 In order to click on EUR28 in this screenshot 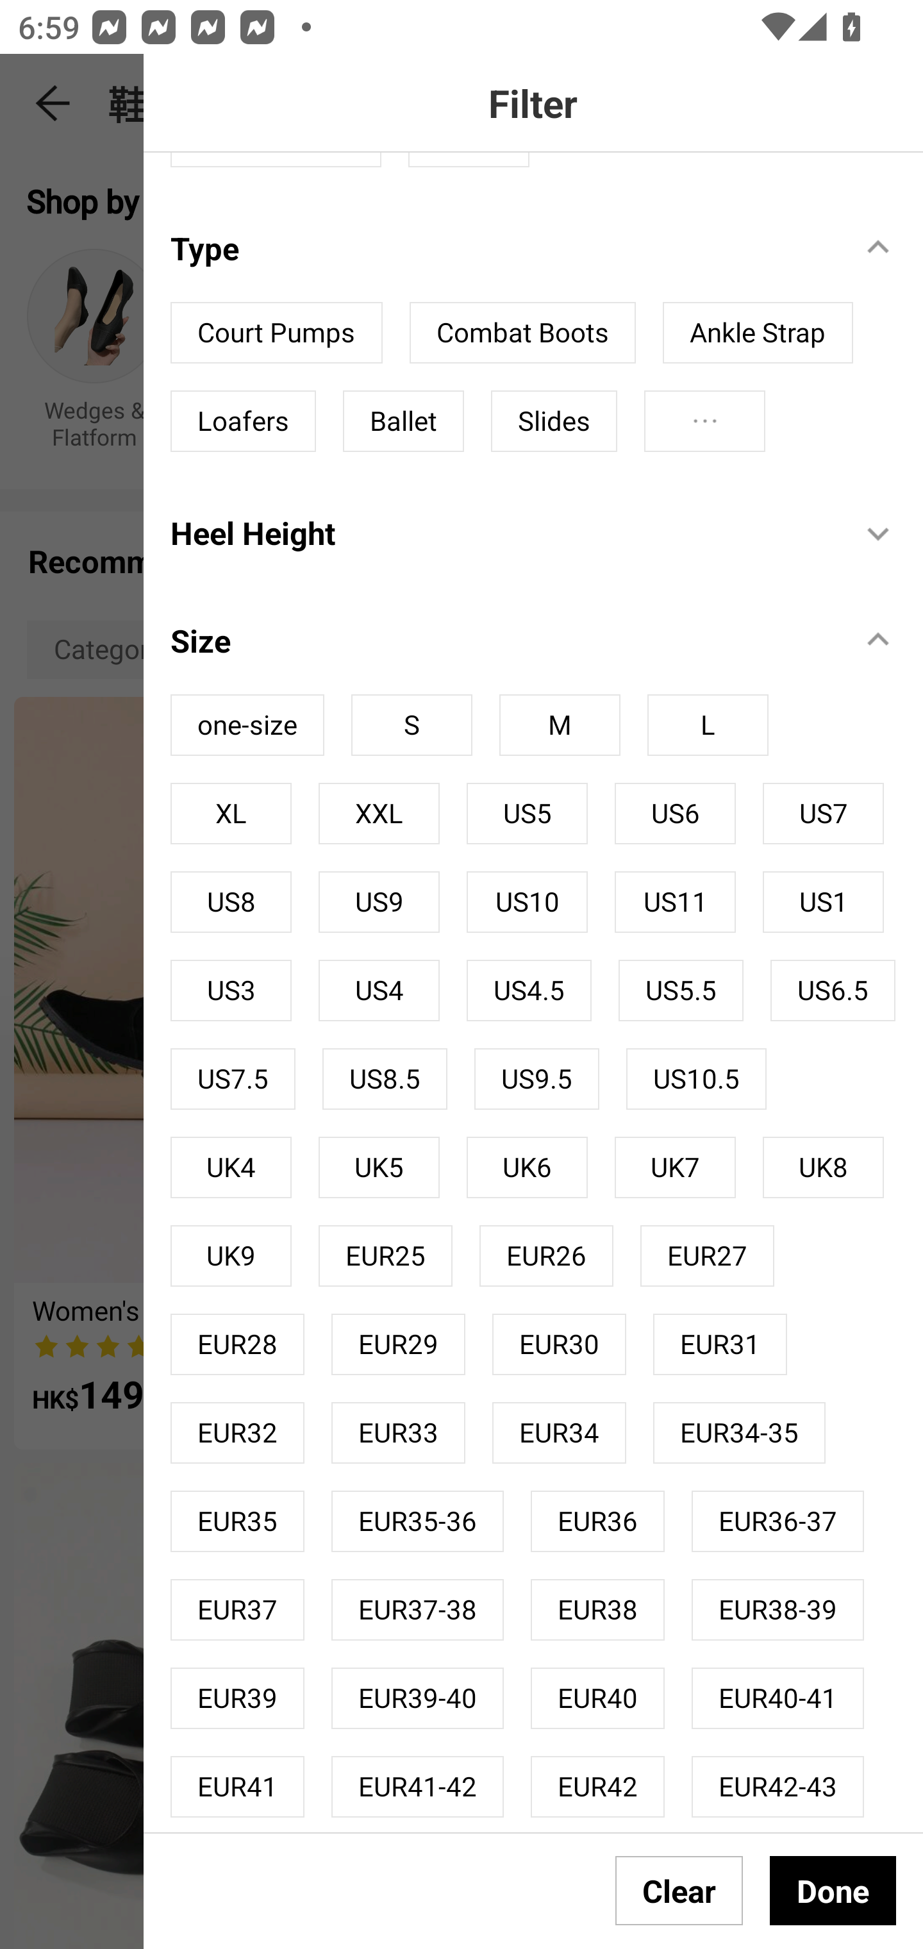, I will do `click(237, 1344)`.